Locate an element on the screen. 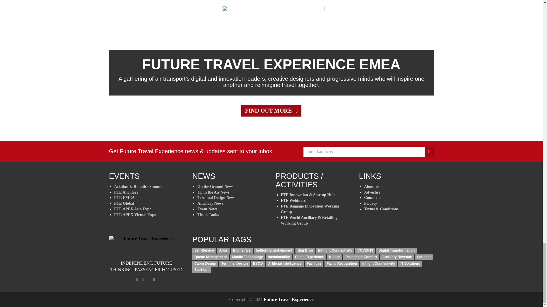 This screenshot has height=307, width=547. Queue Management is located at coordinates (210, 257).